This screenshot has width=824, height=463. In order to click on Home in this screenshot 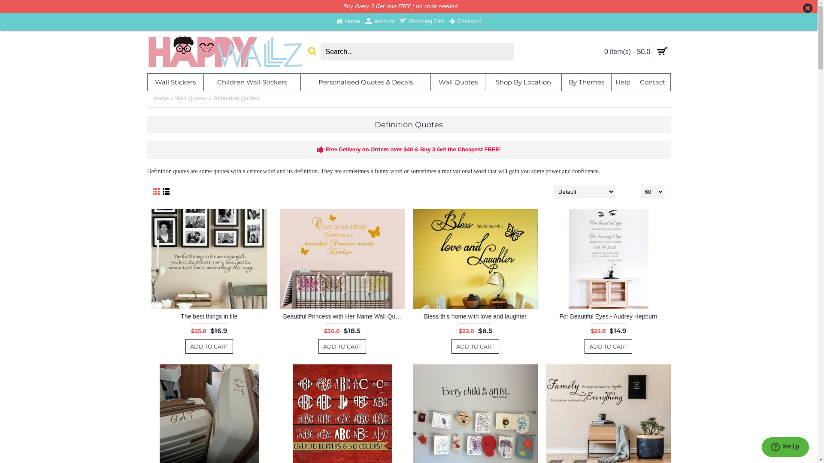, I will do `click(161, 99)`.